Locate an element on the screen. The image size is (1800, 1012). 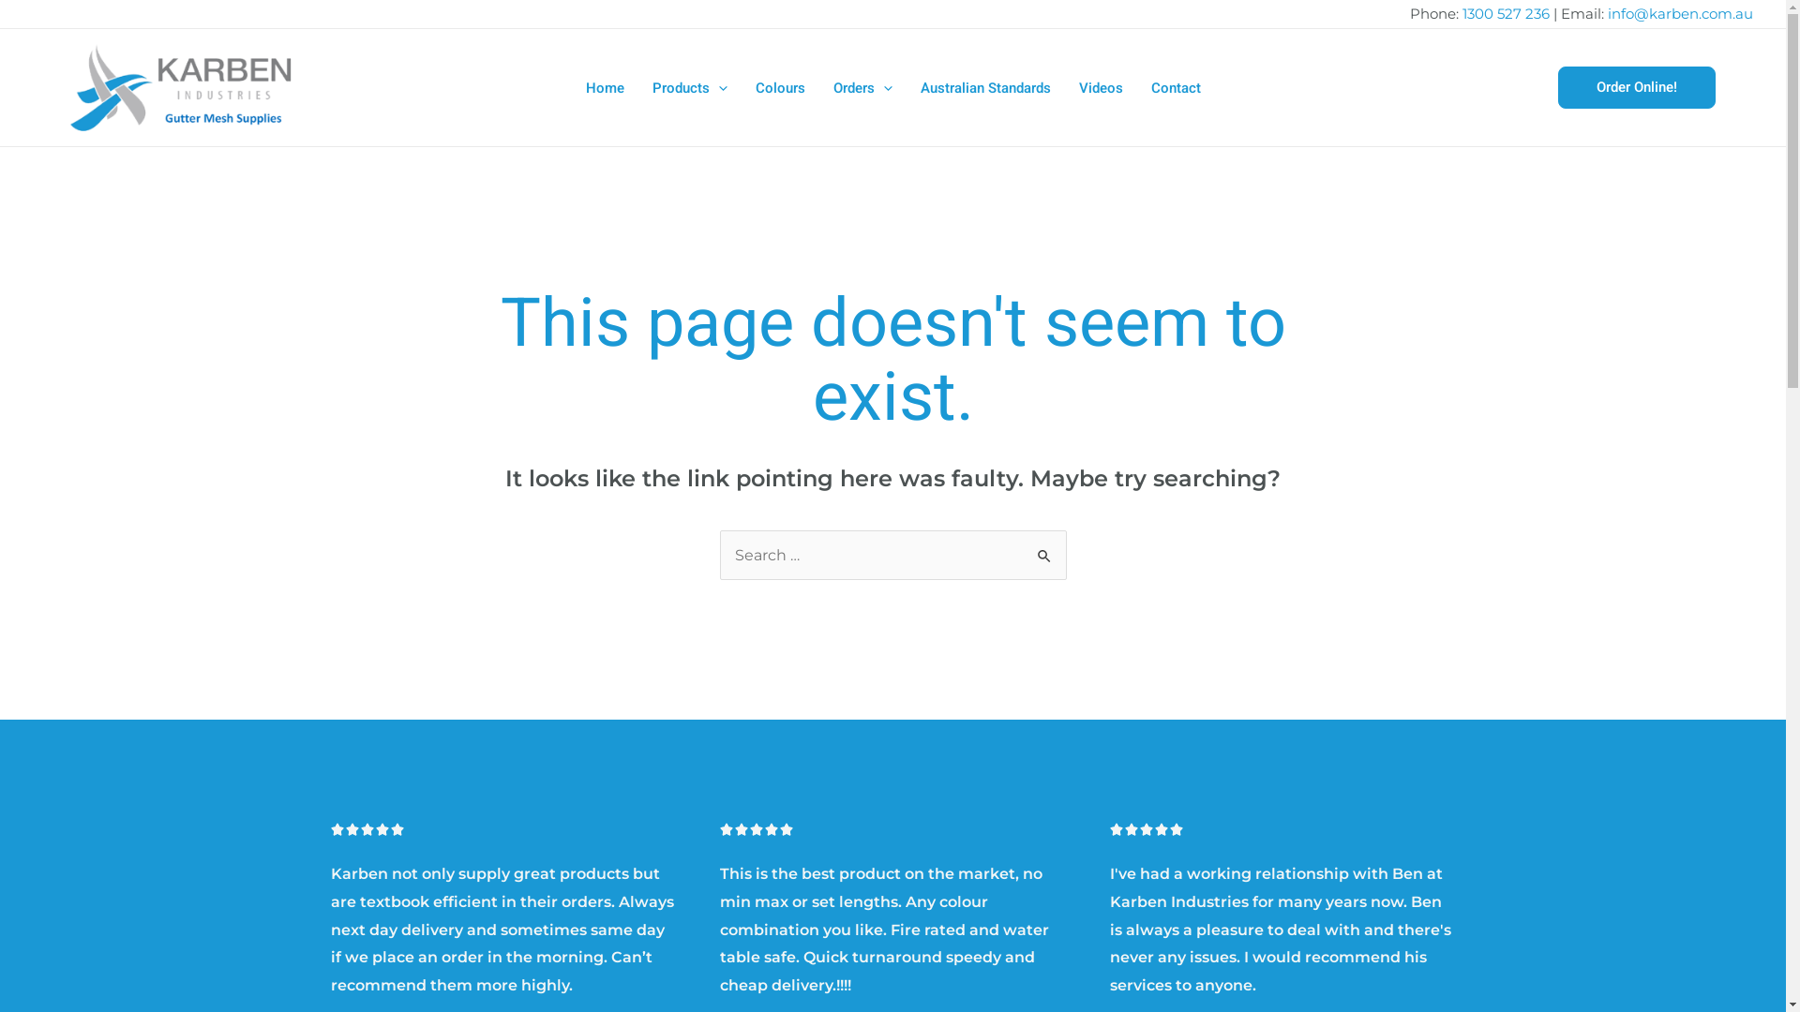
Contact is located at coordinates (1176, 88).